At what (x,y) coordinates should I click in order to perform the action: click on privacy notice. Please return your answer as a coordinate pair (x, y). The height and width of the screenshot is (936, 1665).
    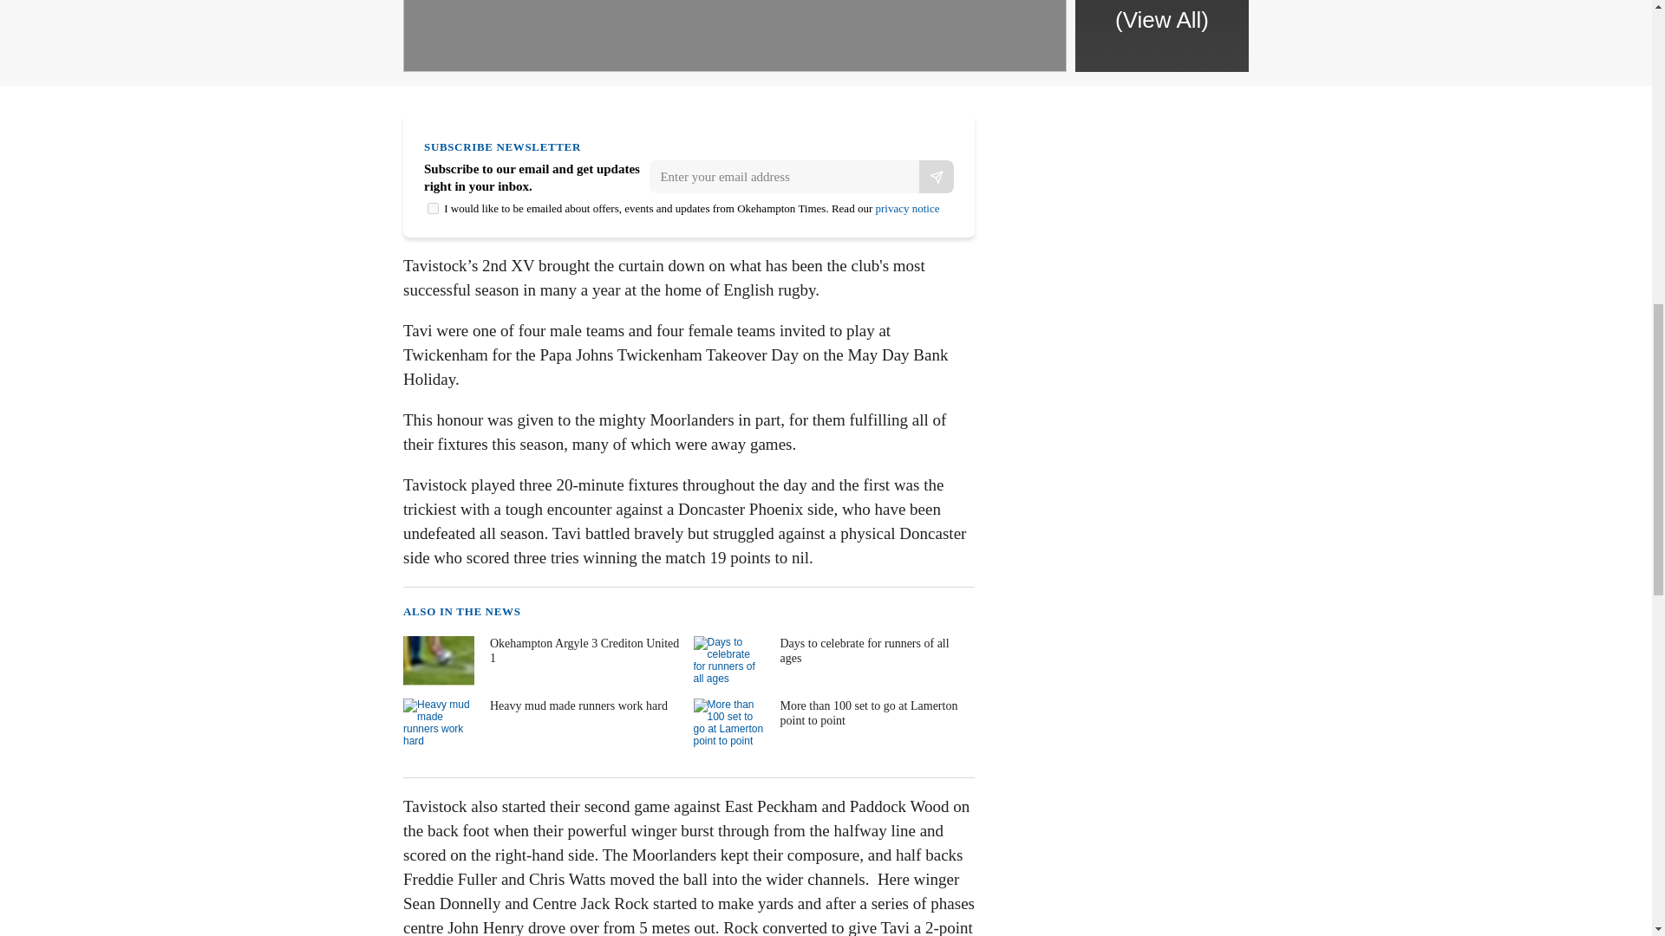
    Looking at the image, I should click on (907, 208).